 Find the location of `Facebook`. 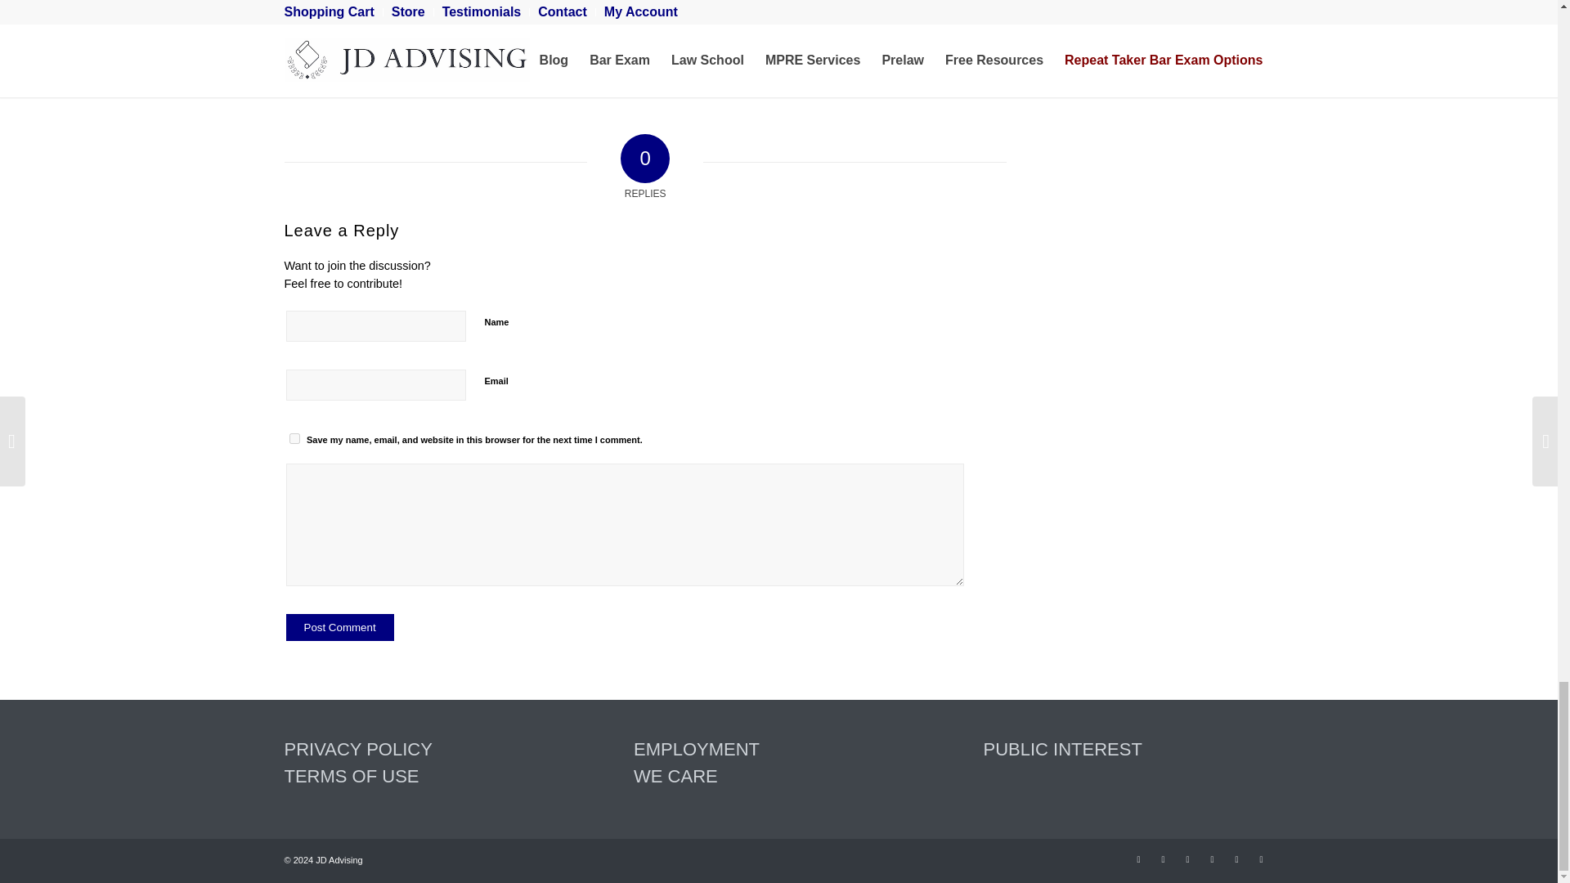

Facebook is located at coordinates (1138, 858).